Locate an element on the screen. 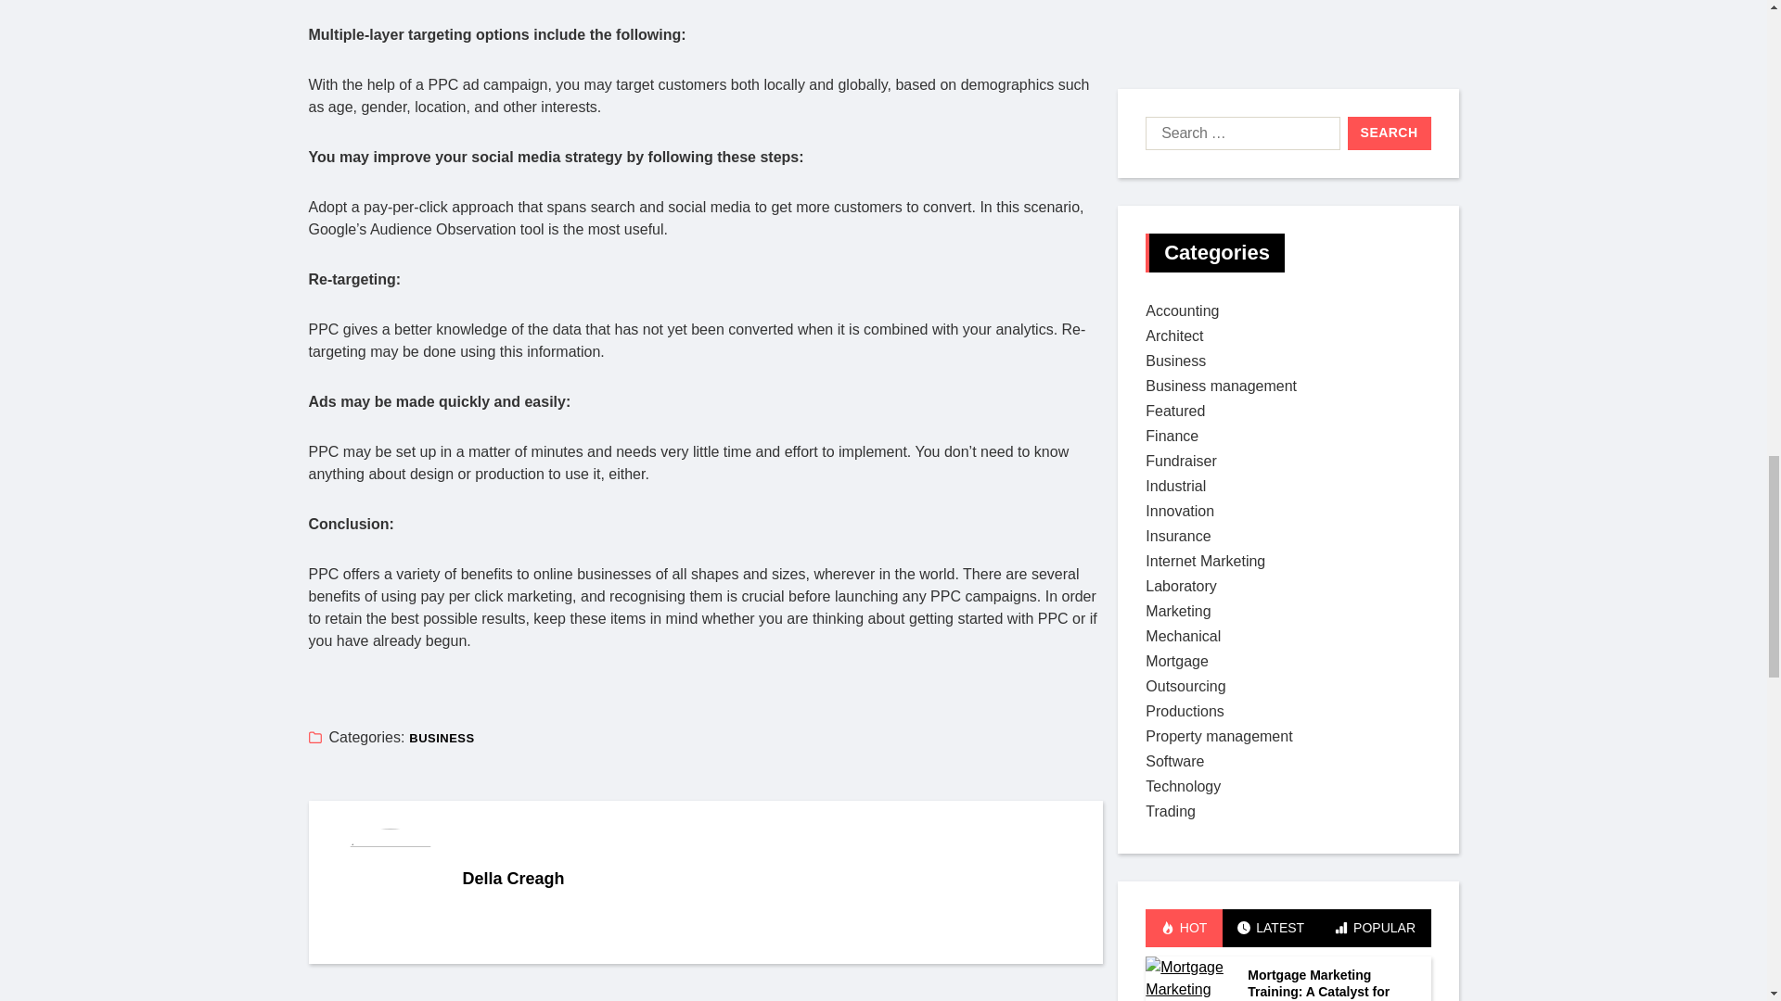 This screenshot has width=1781, height=1001. Della Creagh is located at coordinates (390, 882).